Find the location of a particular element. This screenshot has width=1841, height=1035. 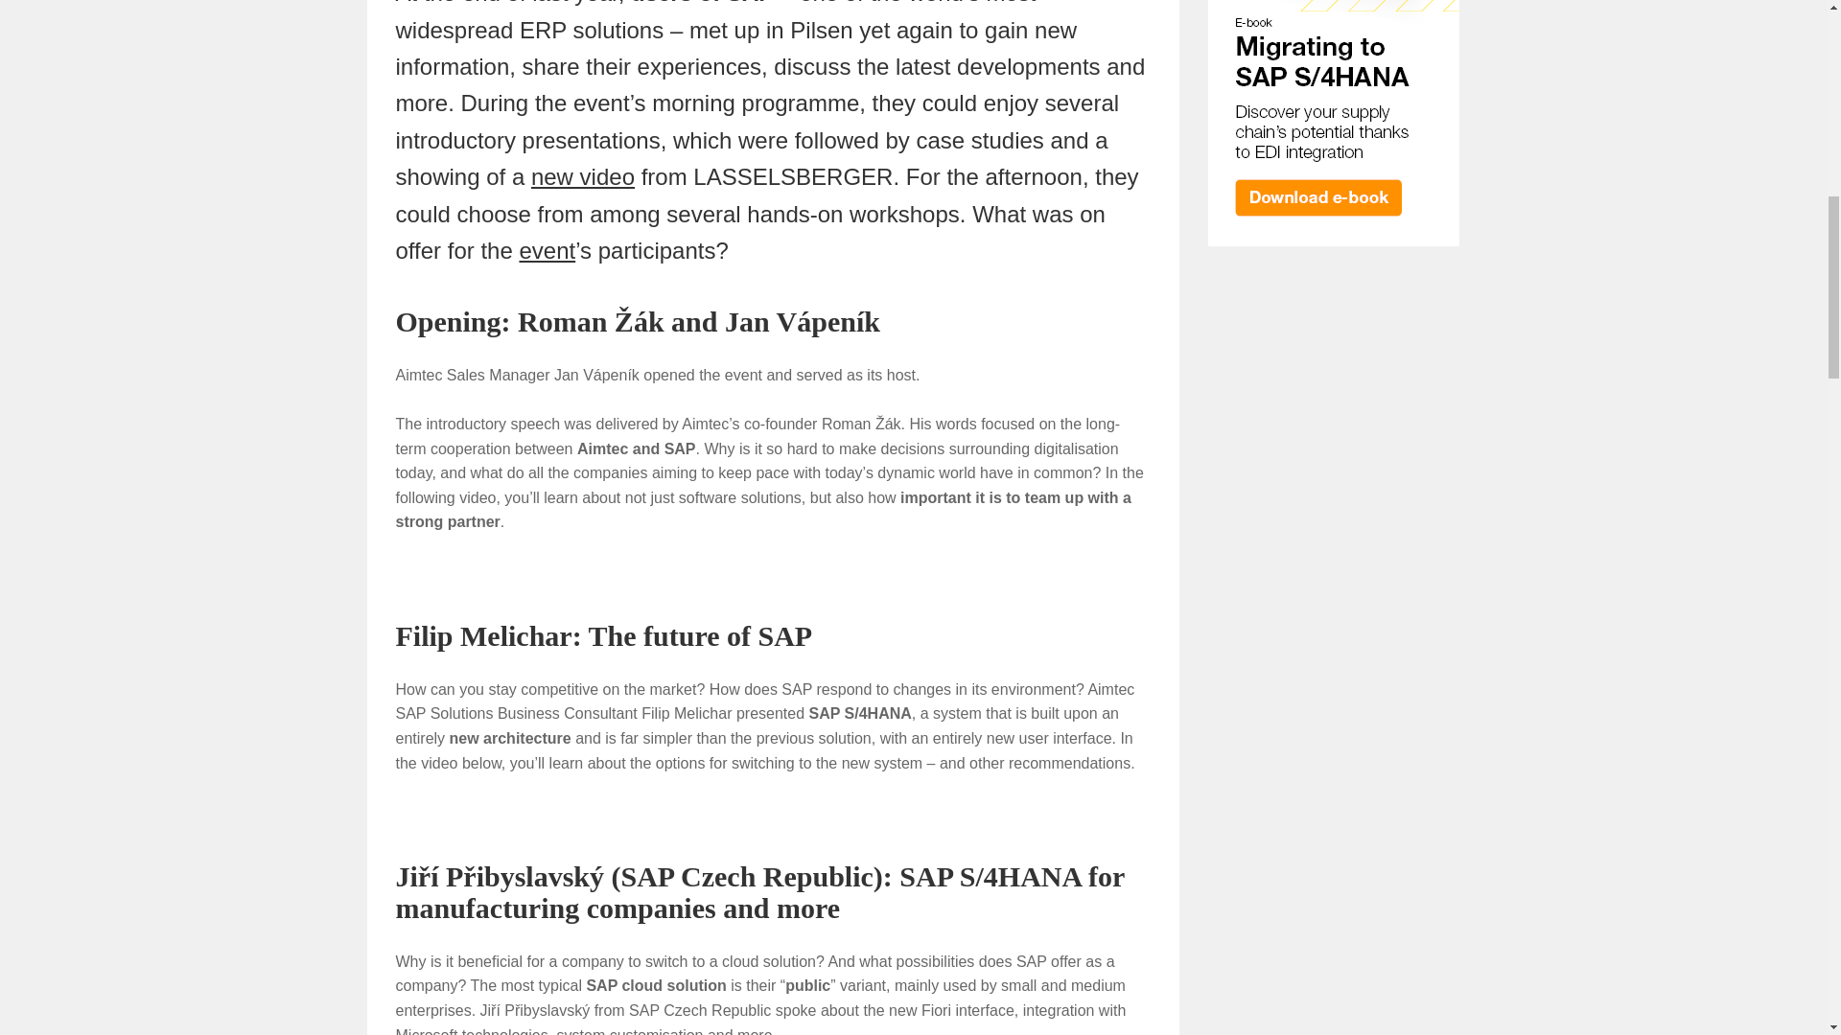

new video is located at coordinates (583, 176).